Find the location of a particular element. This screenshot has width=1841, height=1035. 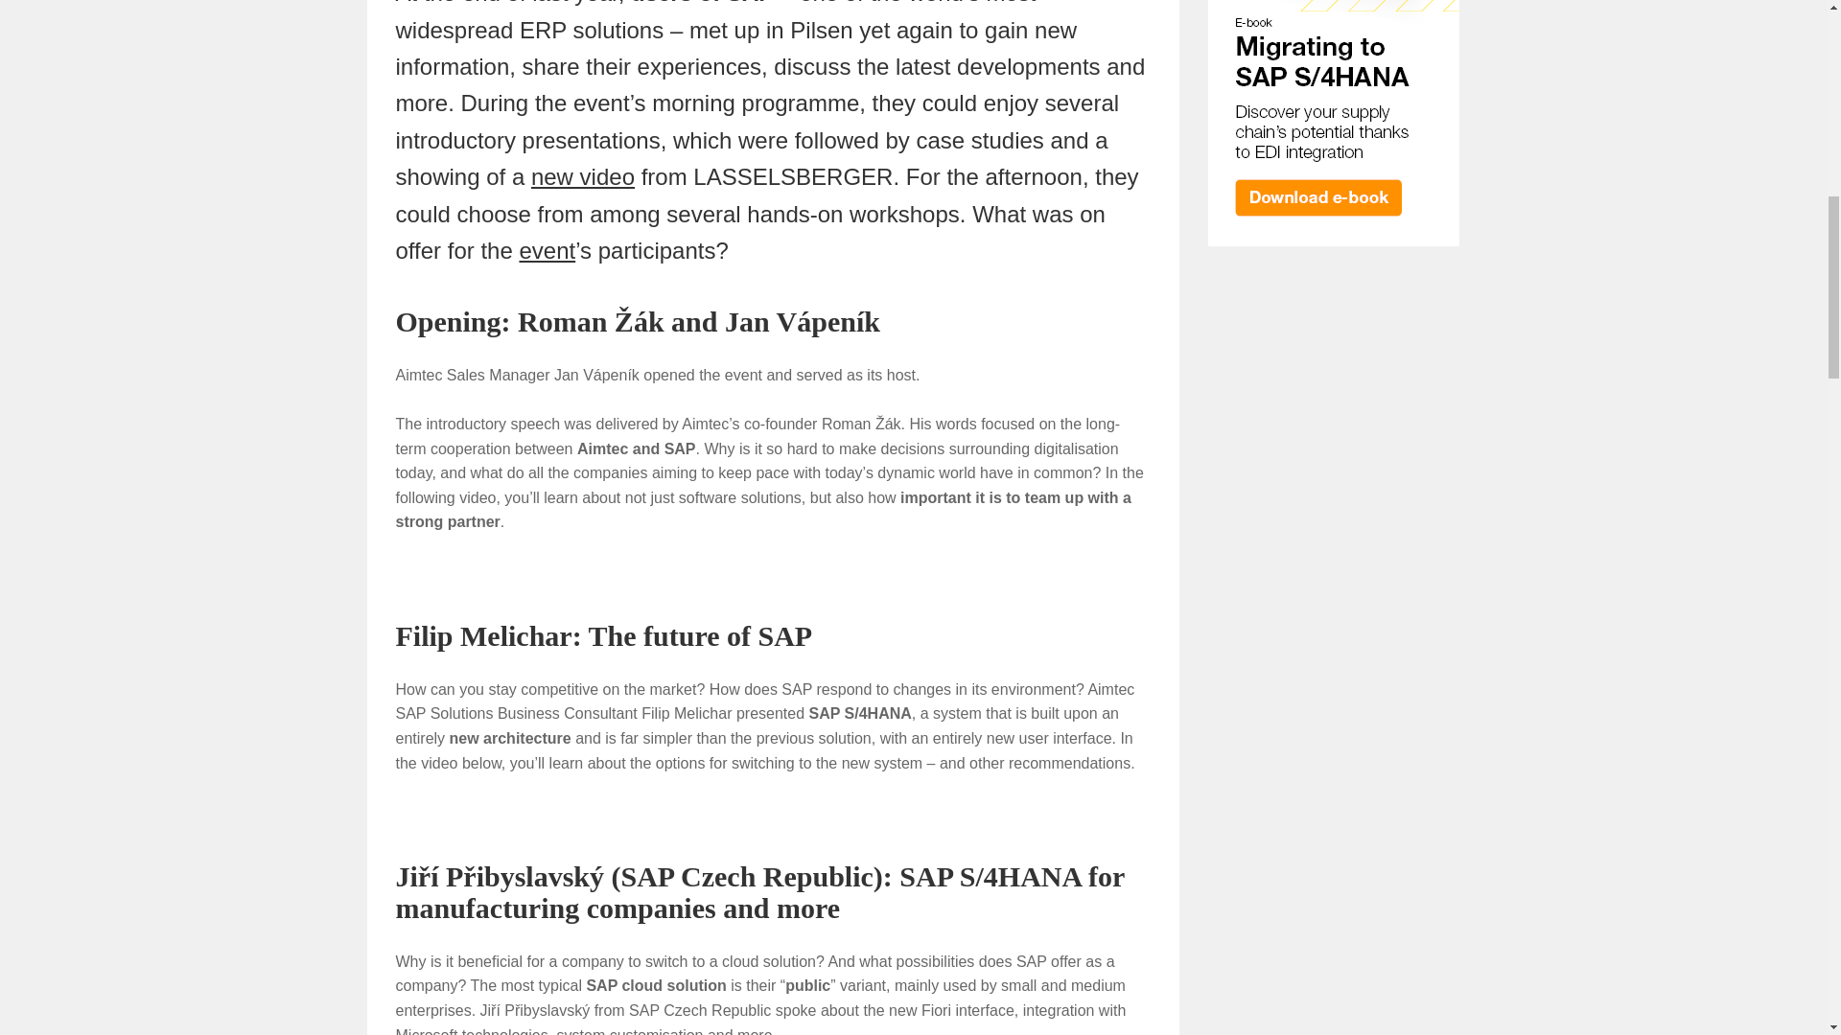

new video is located at coordinates (583, 176).